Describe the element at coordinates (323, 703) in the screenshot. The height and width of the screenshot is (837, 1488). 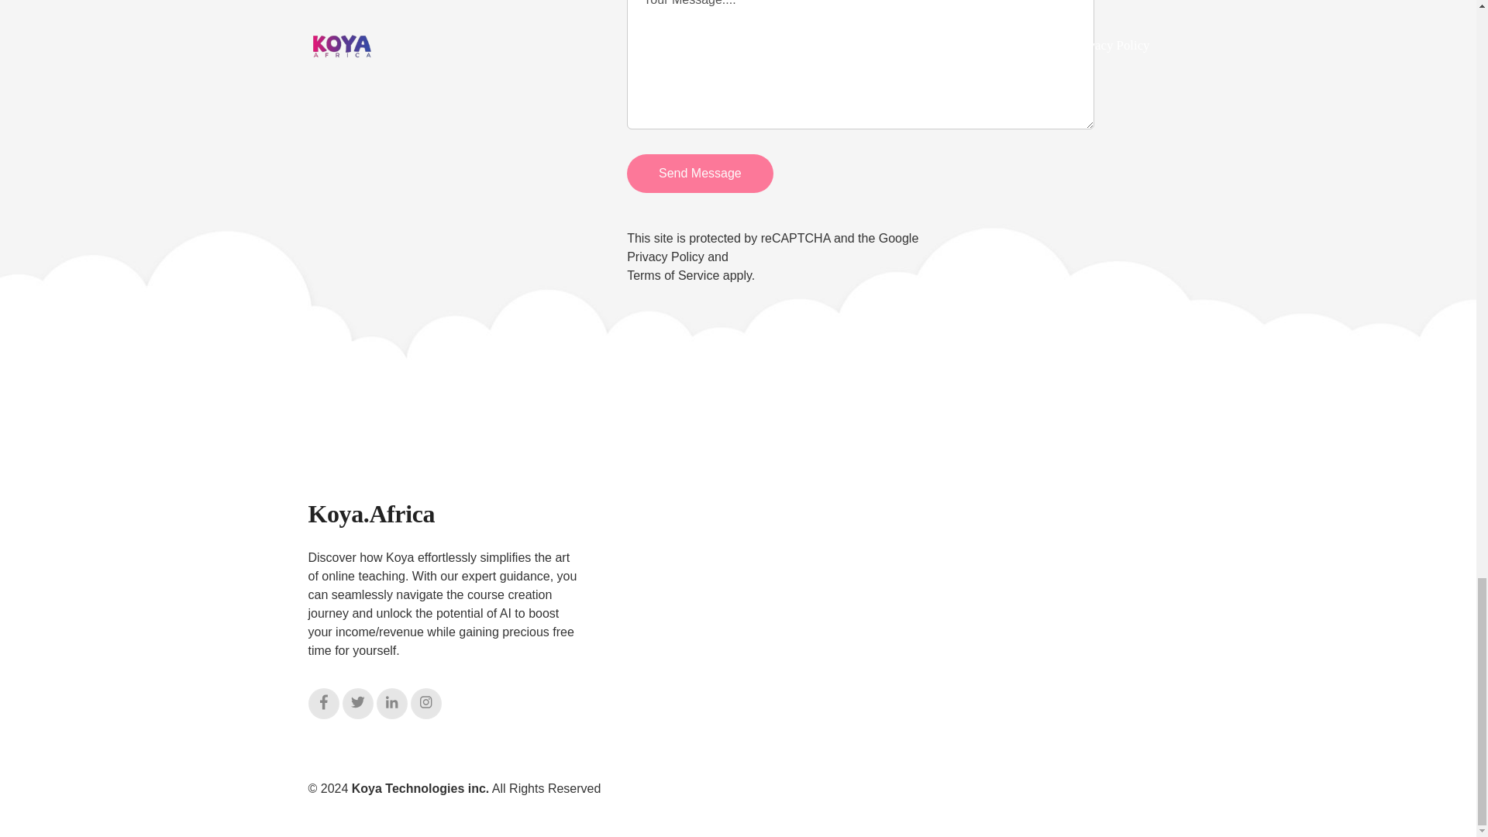
I see `Facebook` at that location.